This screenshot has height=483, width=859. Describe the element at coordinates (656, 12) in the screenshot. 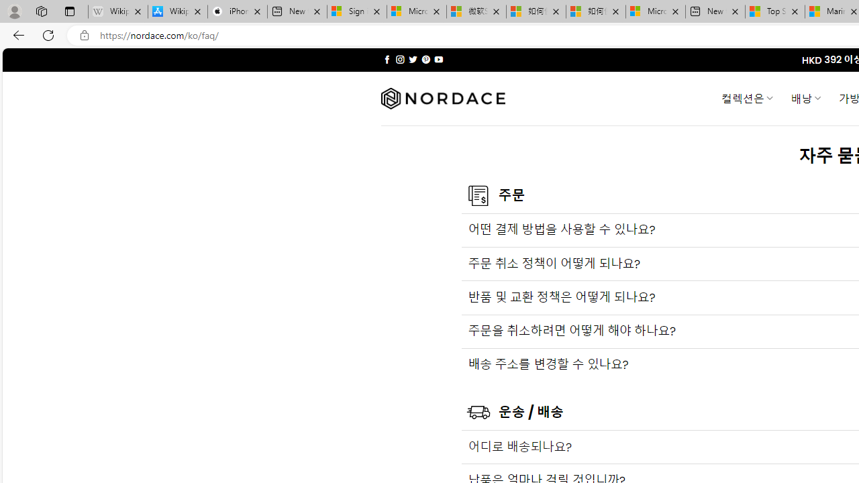

I see `Microsoft account | Account Checkup` at that location.